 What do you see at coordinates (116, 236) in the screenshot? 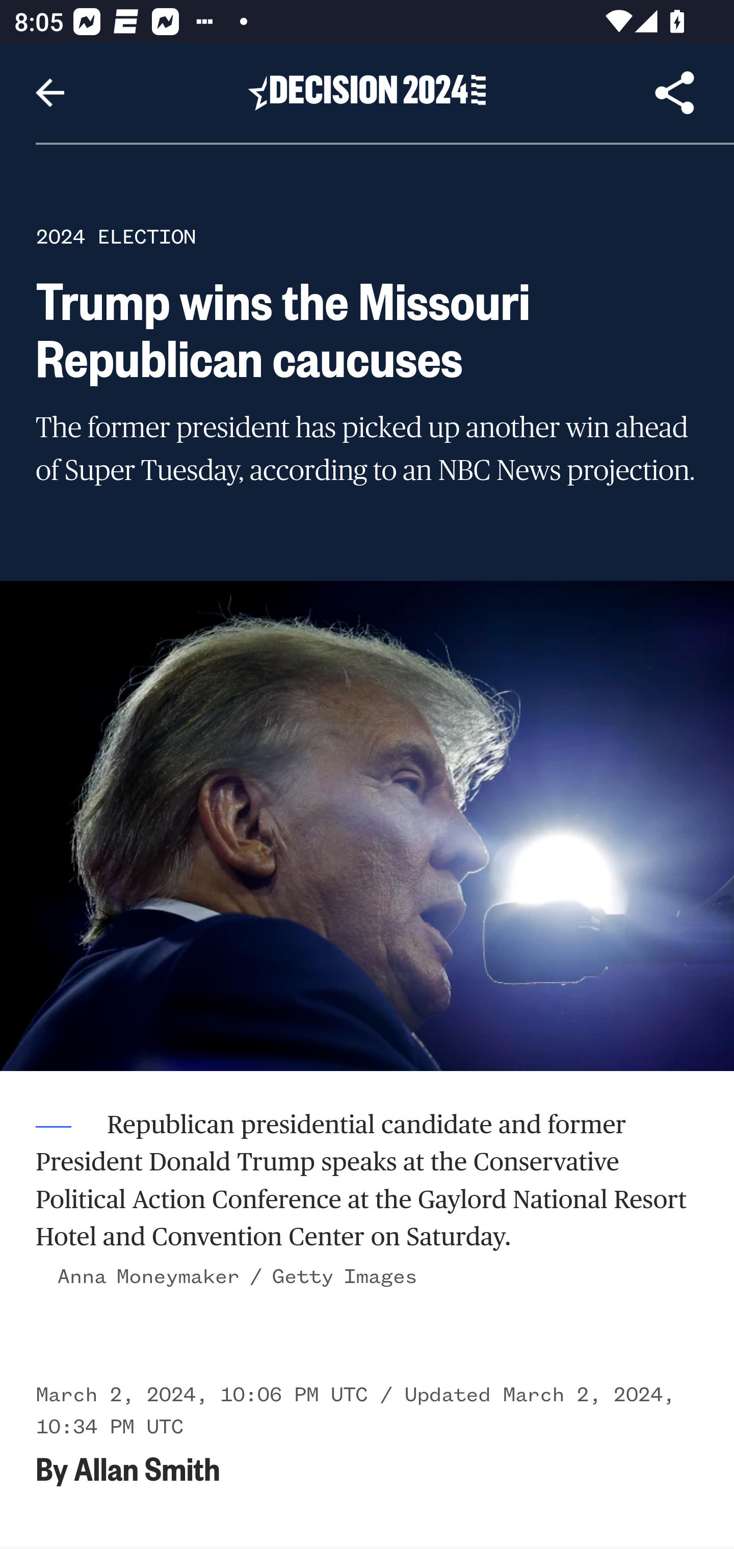
I see `2024 ELECTION` at bounding box center [116, 236].